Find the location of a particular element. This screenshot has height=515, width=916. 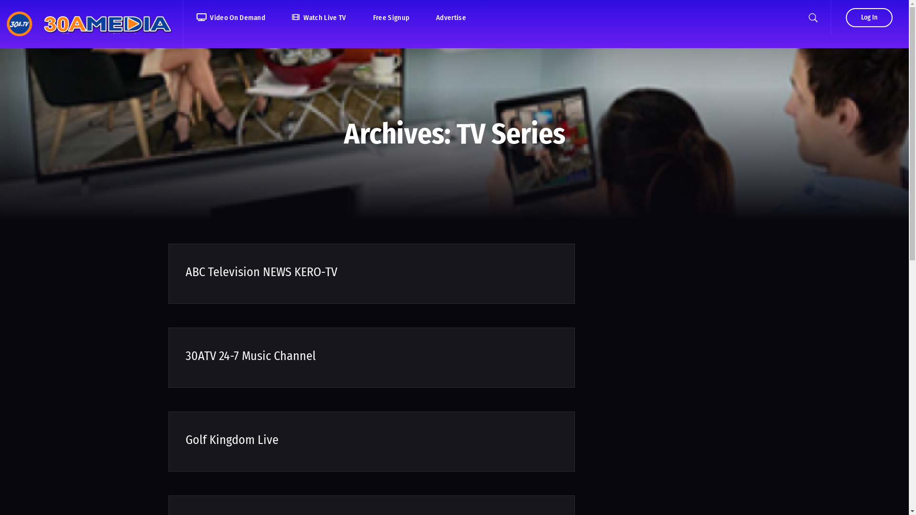

Video On Demand is located at coordinates (231, 18).